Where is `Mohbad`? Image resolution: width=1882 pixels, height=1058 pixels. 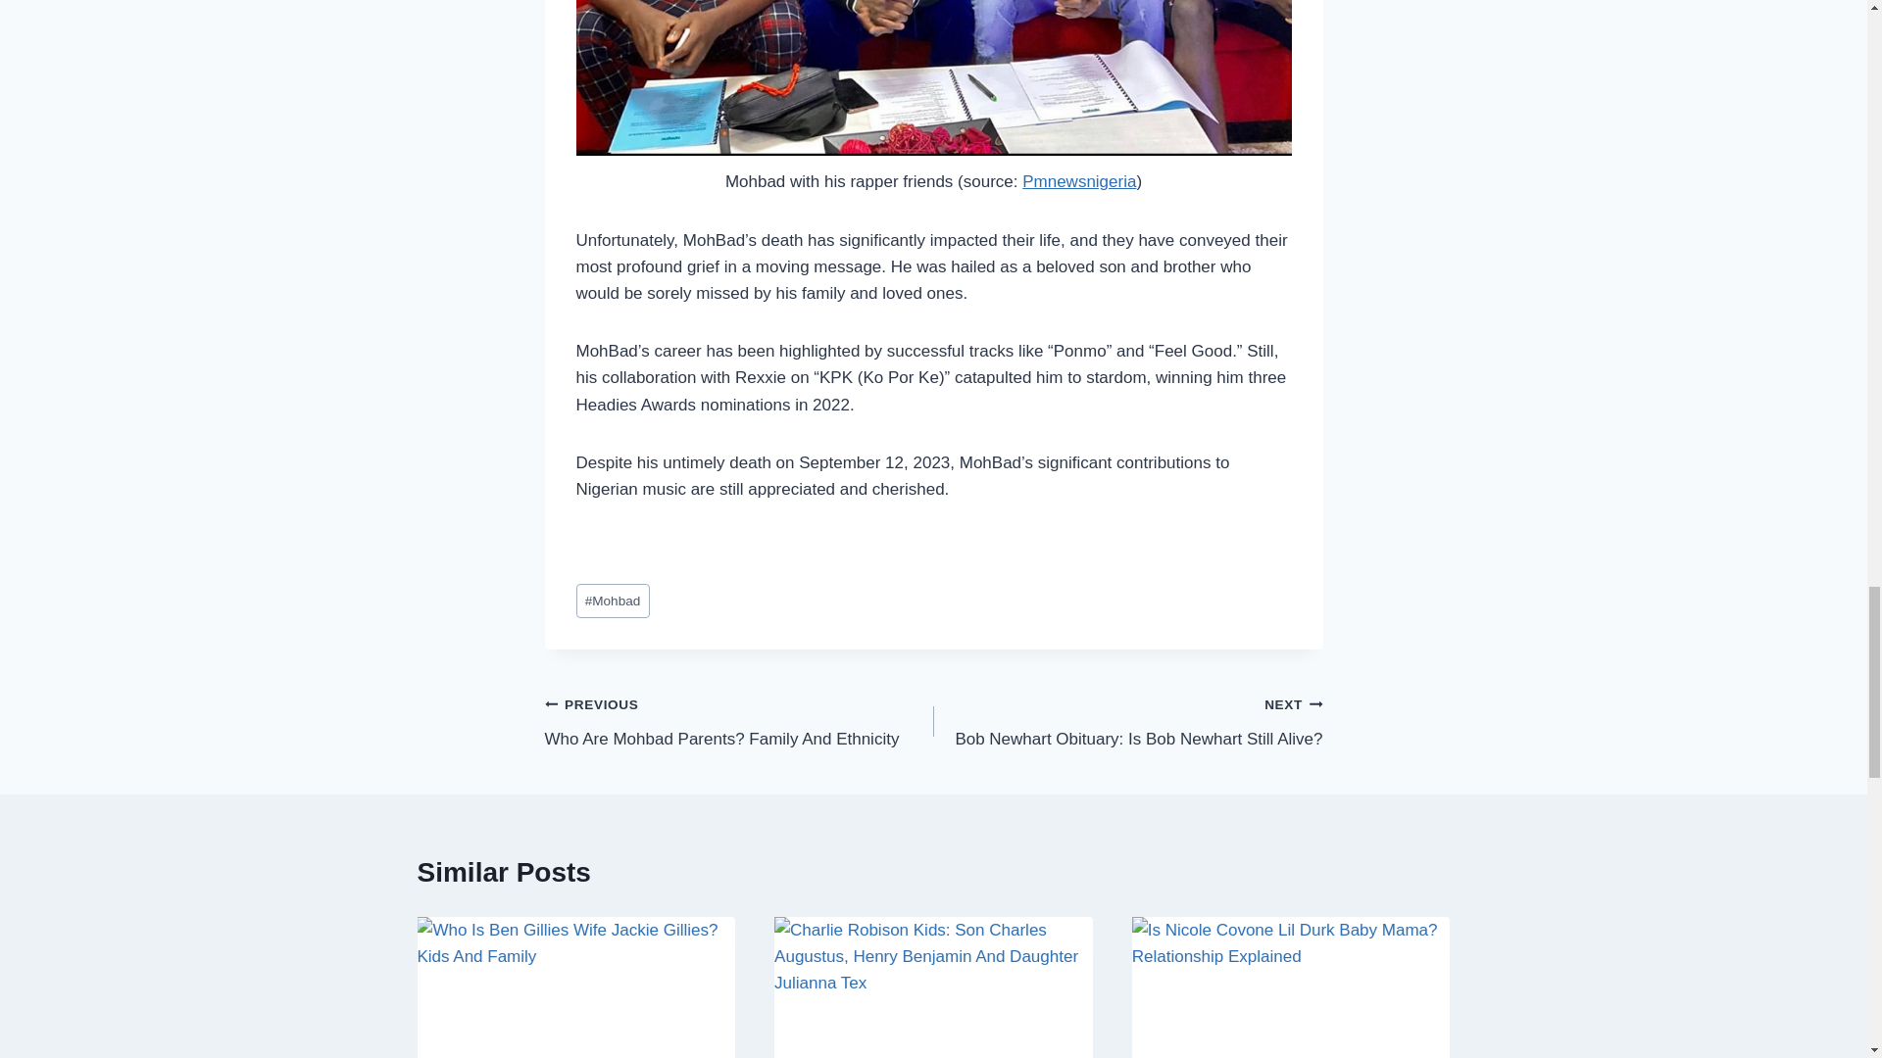
Mohbad is located at coordinates (1078, 182).